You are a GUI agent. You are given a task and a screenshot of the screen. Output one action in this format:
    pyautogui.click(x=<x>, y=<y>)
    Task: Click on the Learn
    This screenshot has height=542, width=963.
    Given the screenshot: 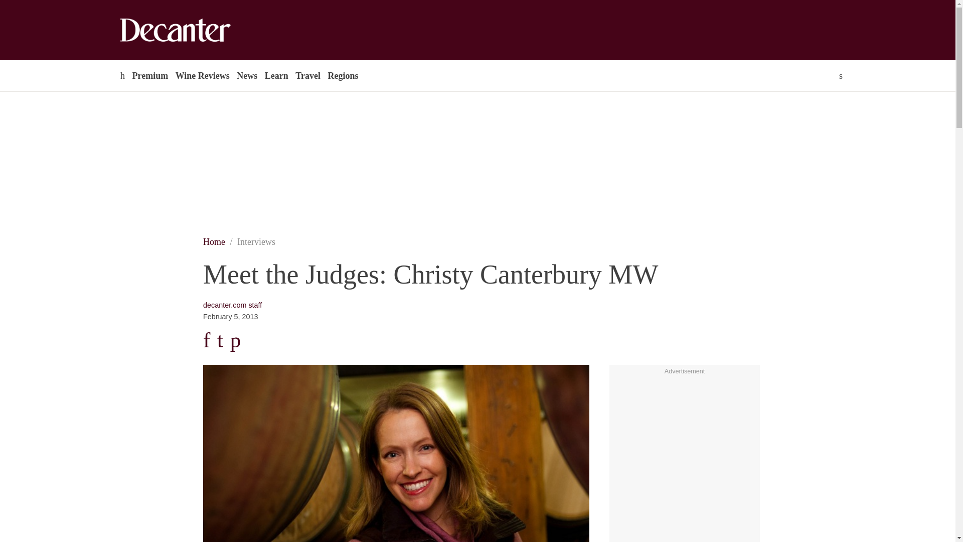 What is the action you would take?
    pyautogui.click(x=276, y=75)
    